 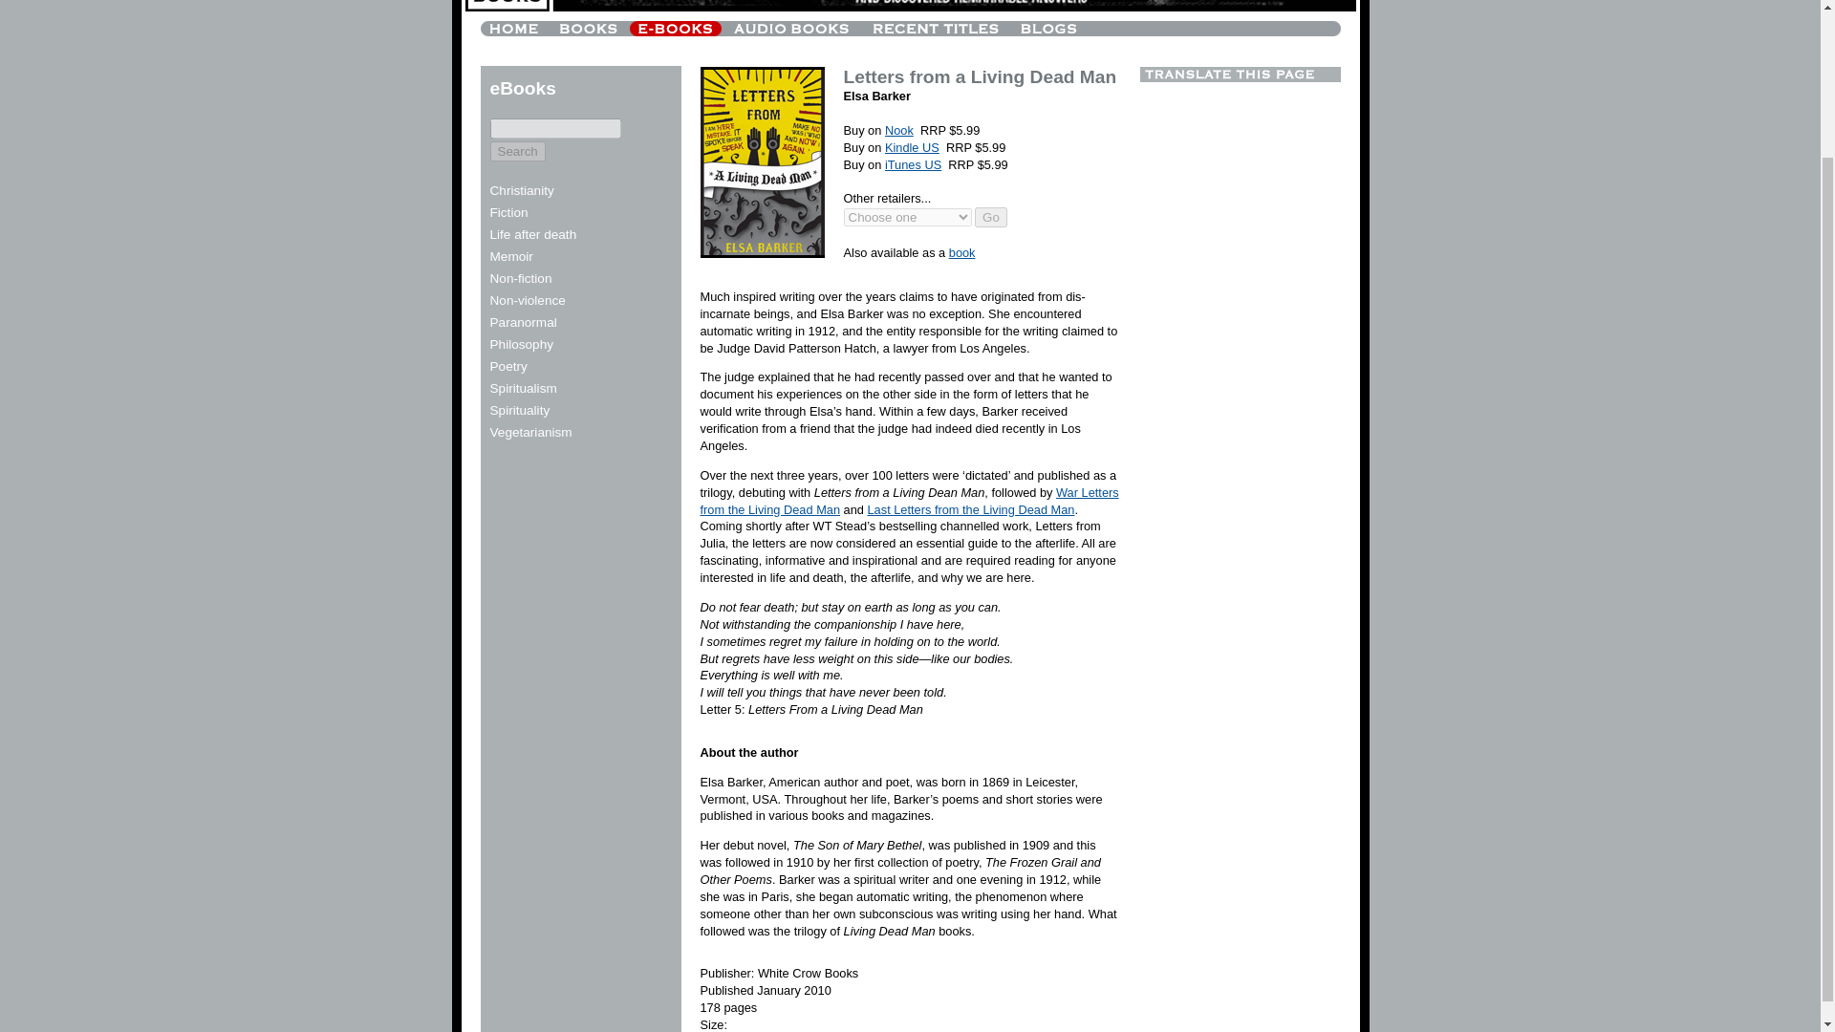 What do you see at coordinates (908, 501) in the screenshot?
I see `War Letters from the Living Dead Man` at bounding box center [908, 501].